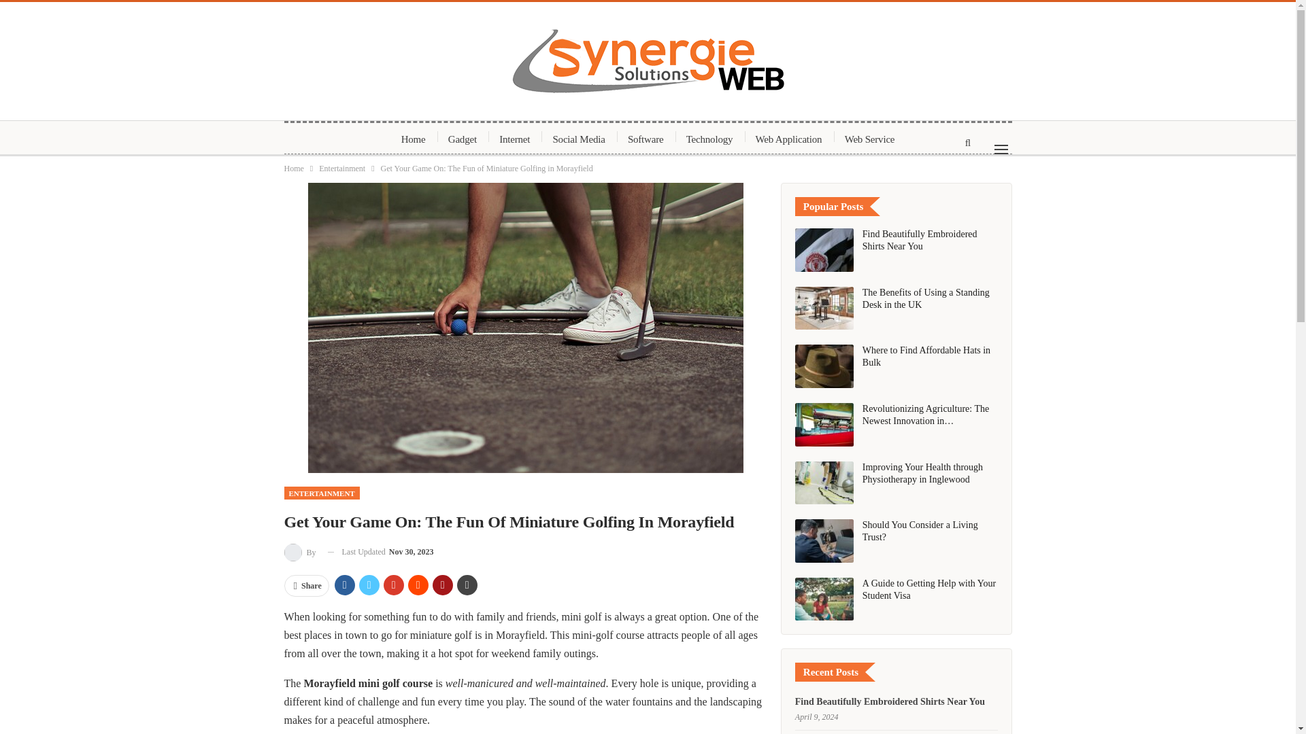  What do you see at coordinates (709, 139) in the screenshot?
I see `Technology` at bounding box center [709, 139].